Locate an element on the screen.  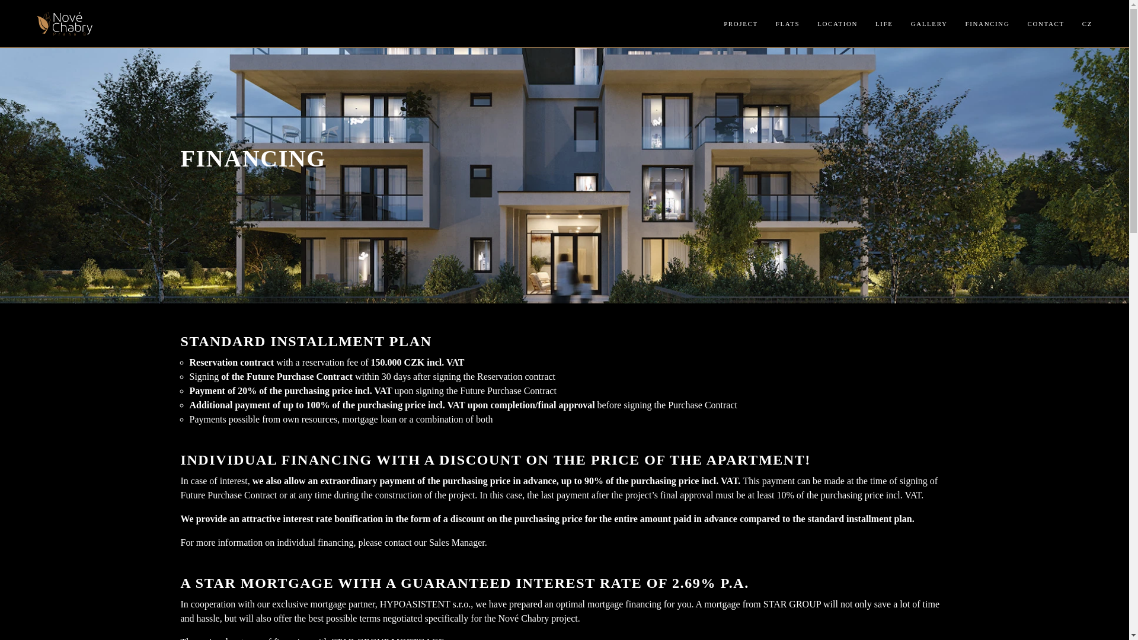
CZ is located at coordinates (1078, 24).